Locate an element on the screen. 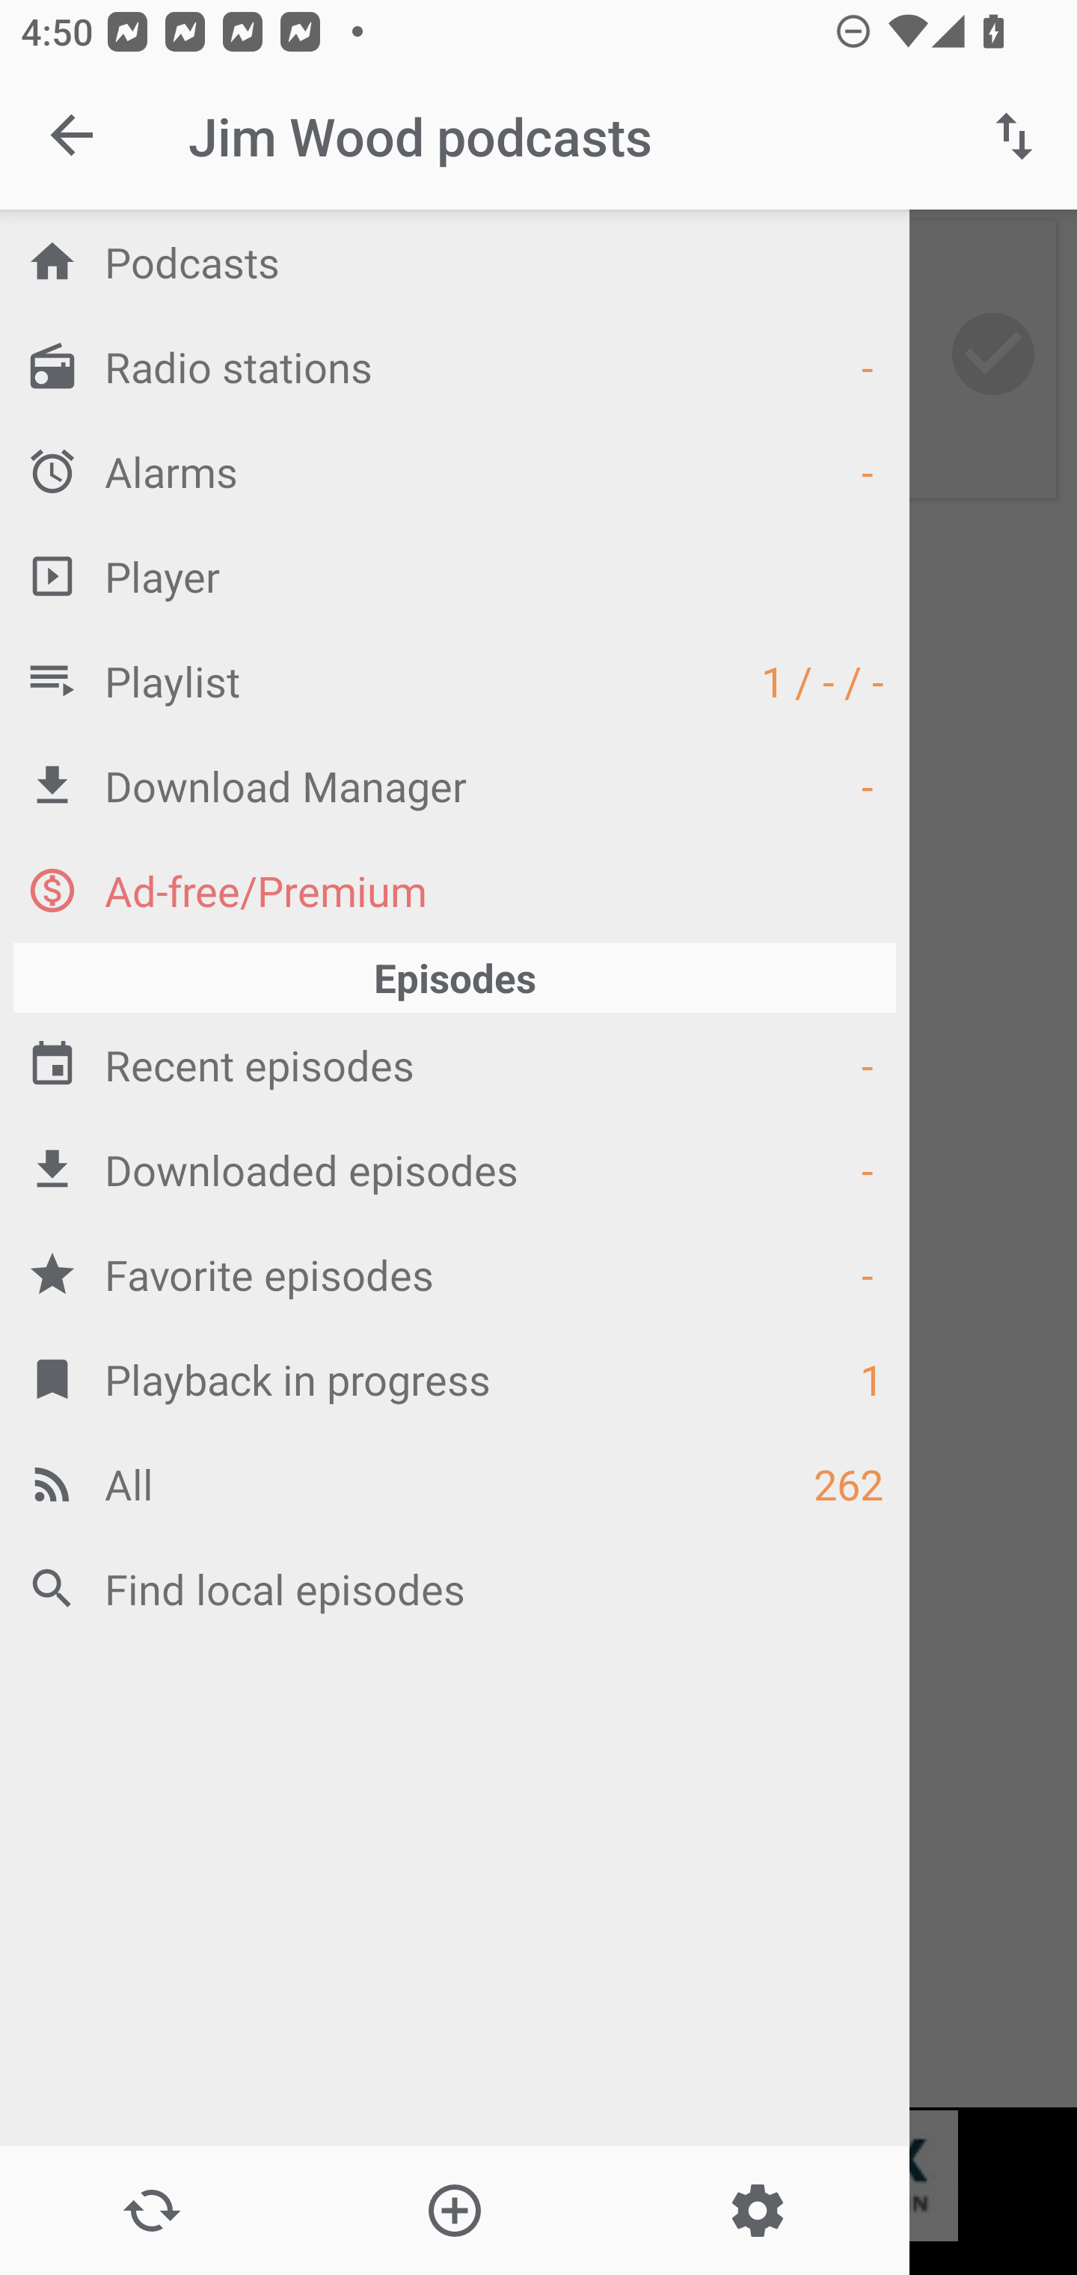 The image size is (1077, 2275). Downloaded episodes  -  is located at coordinates (455, 1169).